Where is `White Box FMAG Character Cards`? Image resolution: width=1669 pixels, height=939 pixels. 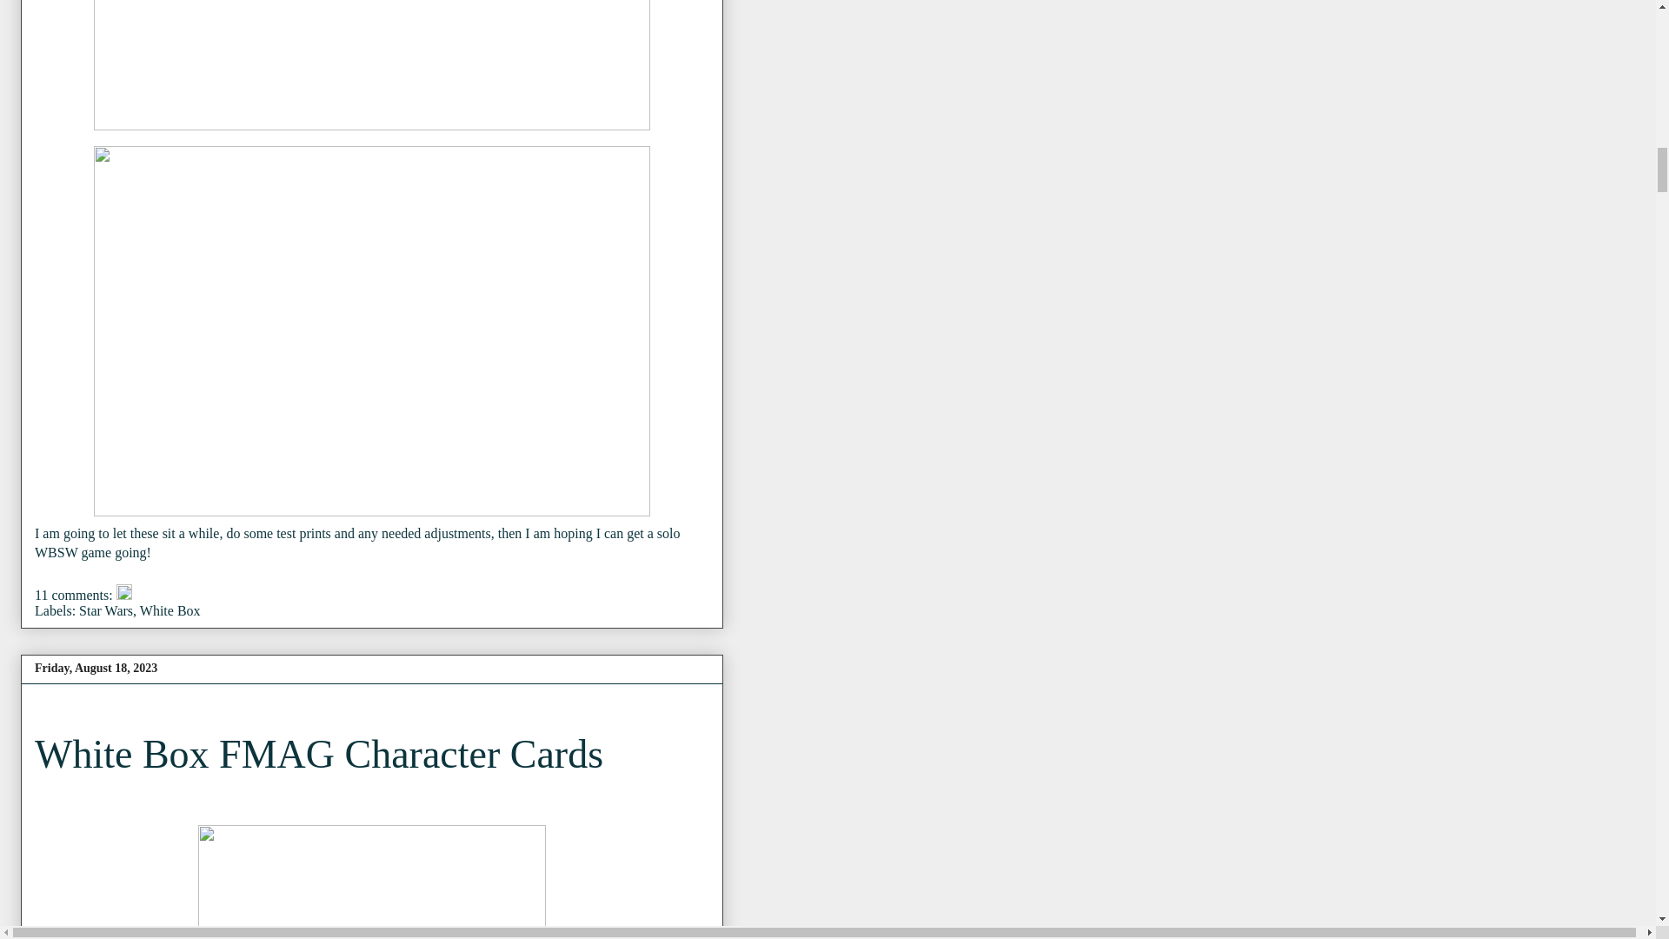
White Box FMAG Character Cards is located at coordinates (318, 755).